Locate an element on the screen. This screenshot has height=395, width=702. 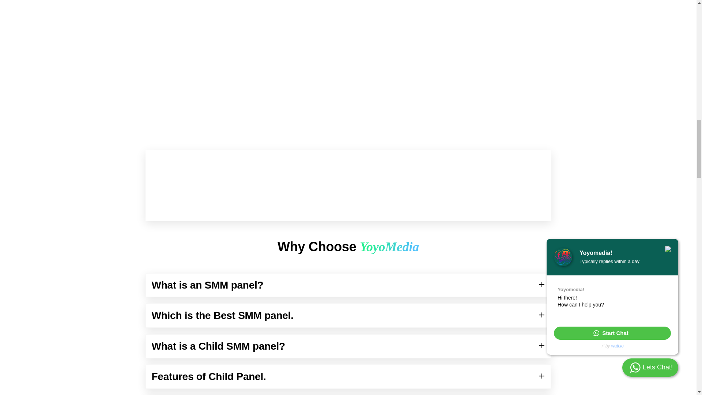
Which is the Best SMM panel. is located at coordinates (348, 315).